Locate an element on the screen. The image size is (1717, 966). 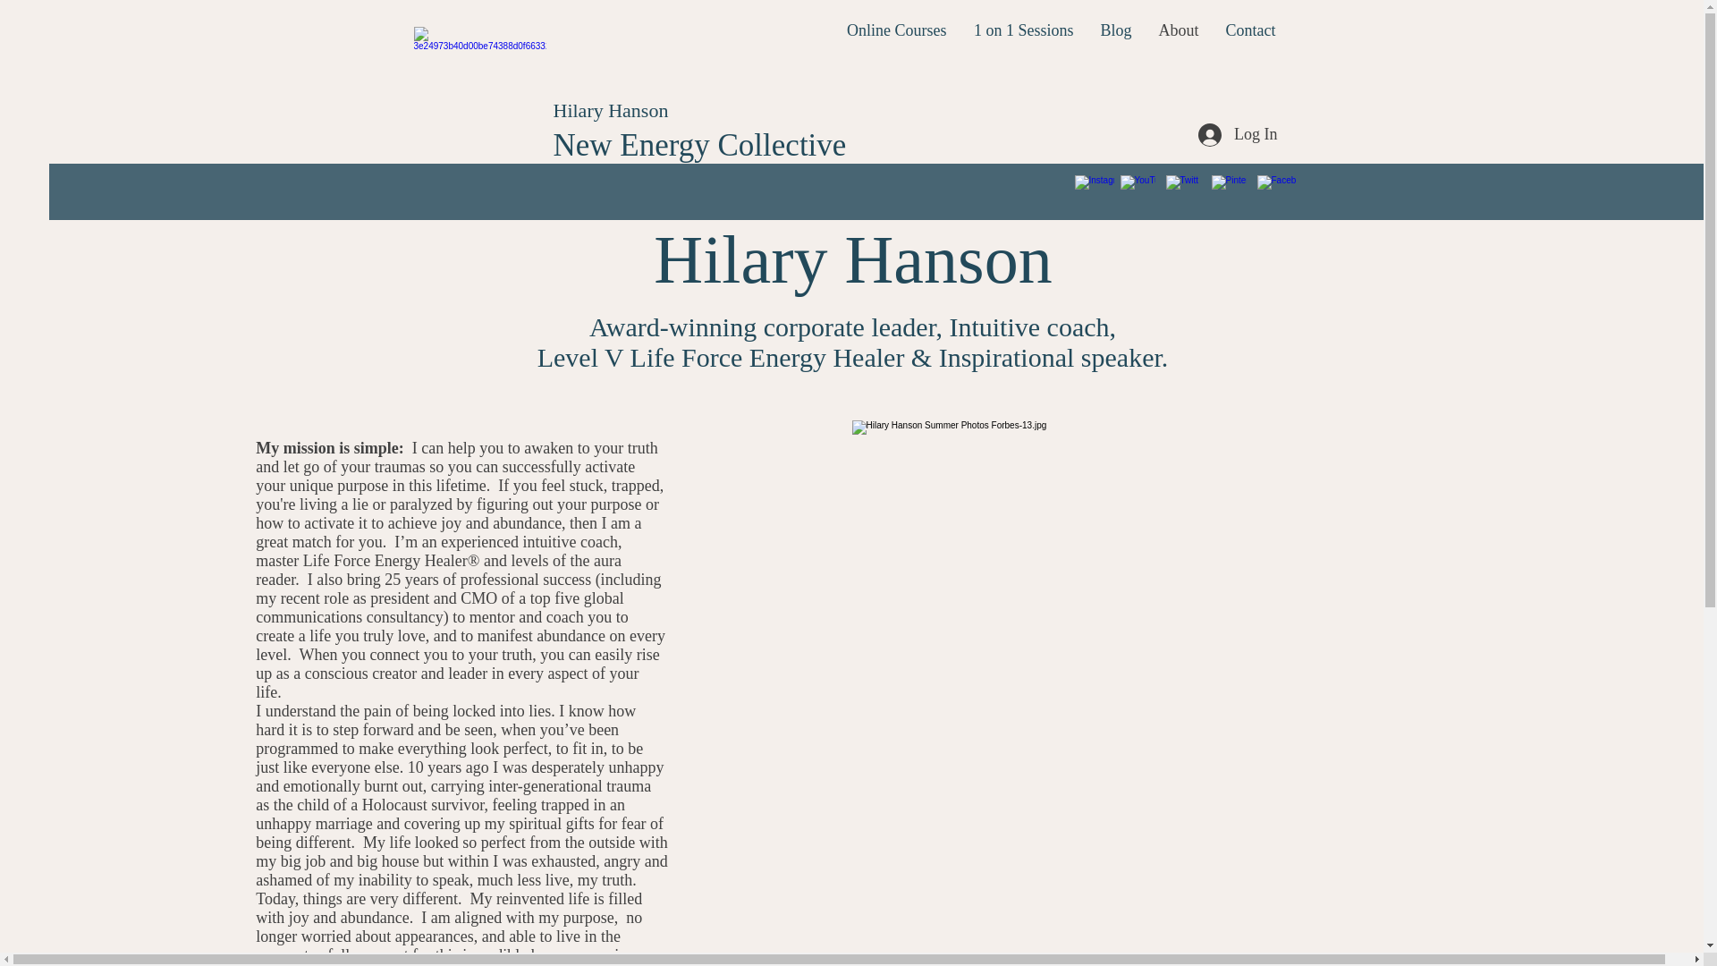
Blog is located at coordinates (1116, 30).